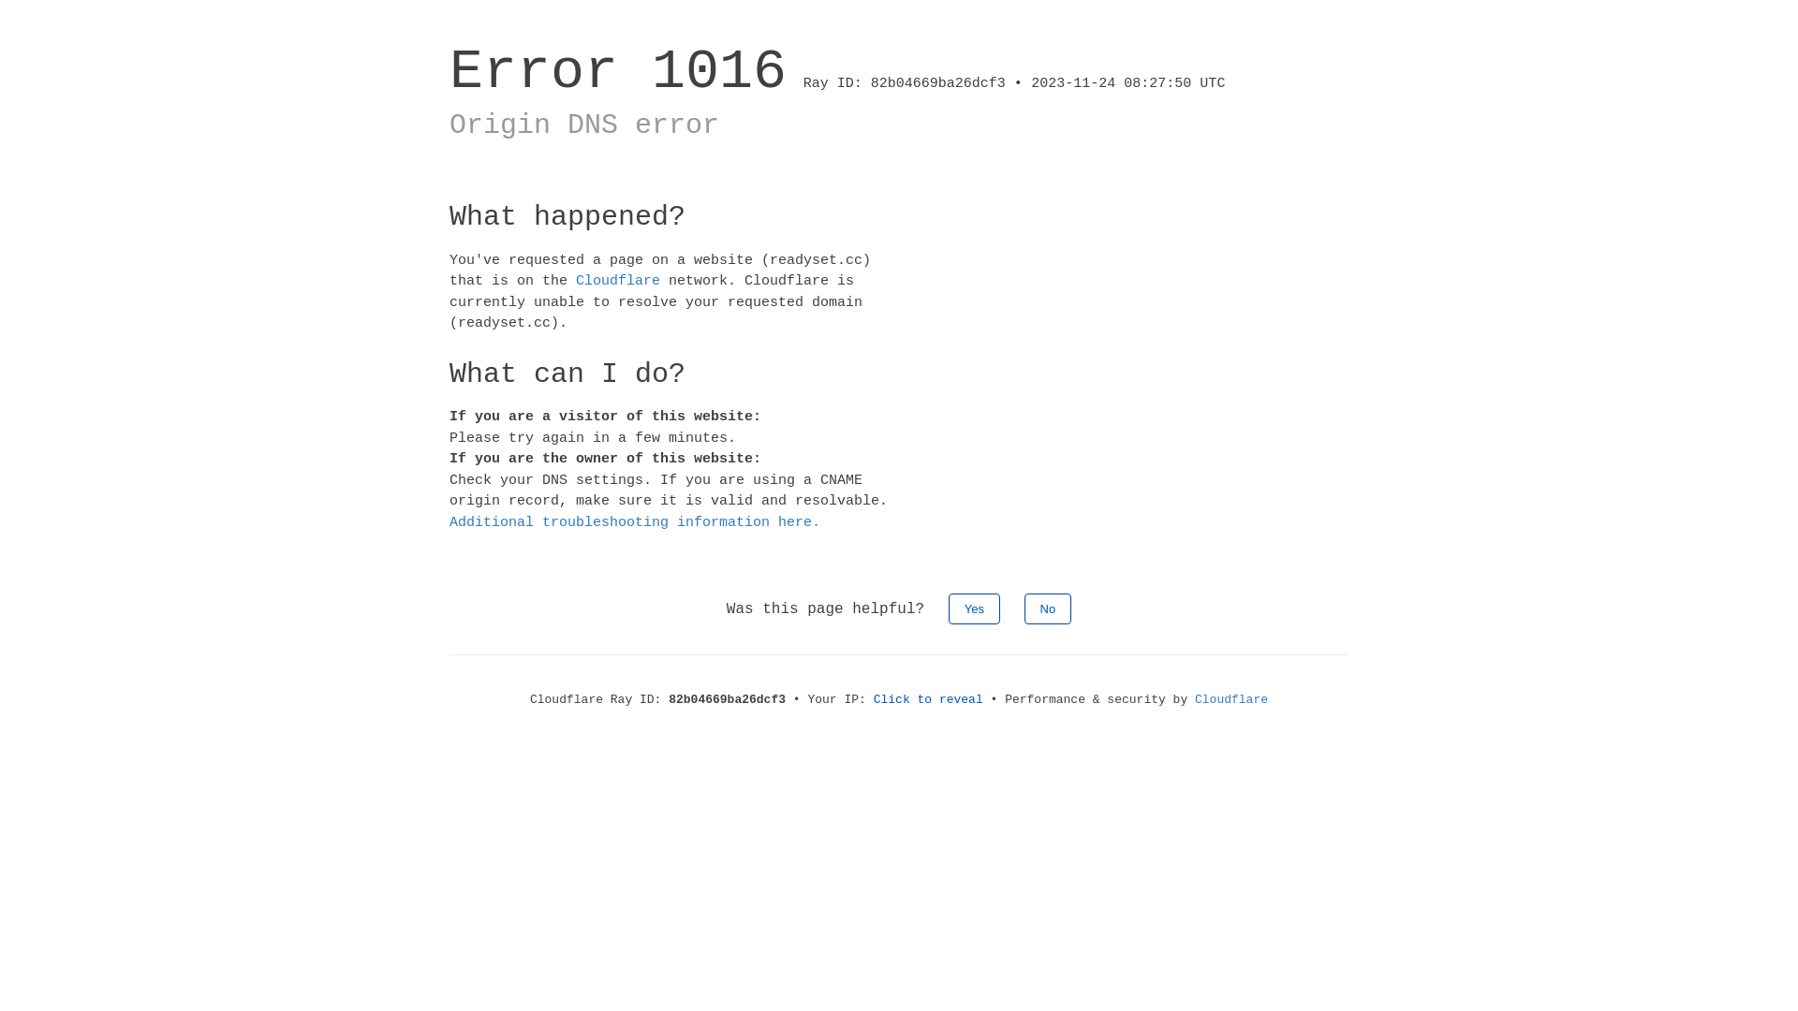  I want to click on Cloudflare, so click(618, 281).